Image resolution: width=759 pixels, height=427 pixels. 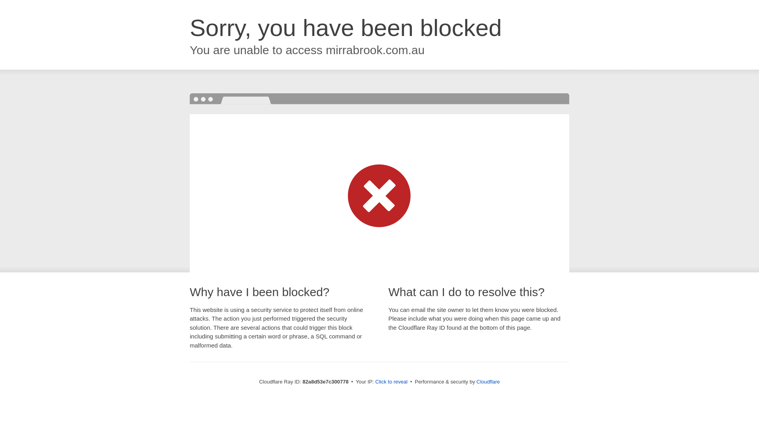 I want to click on Click to reveal, so click(x=391, y=382).